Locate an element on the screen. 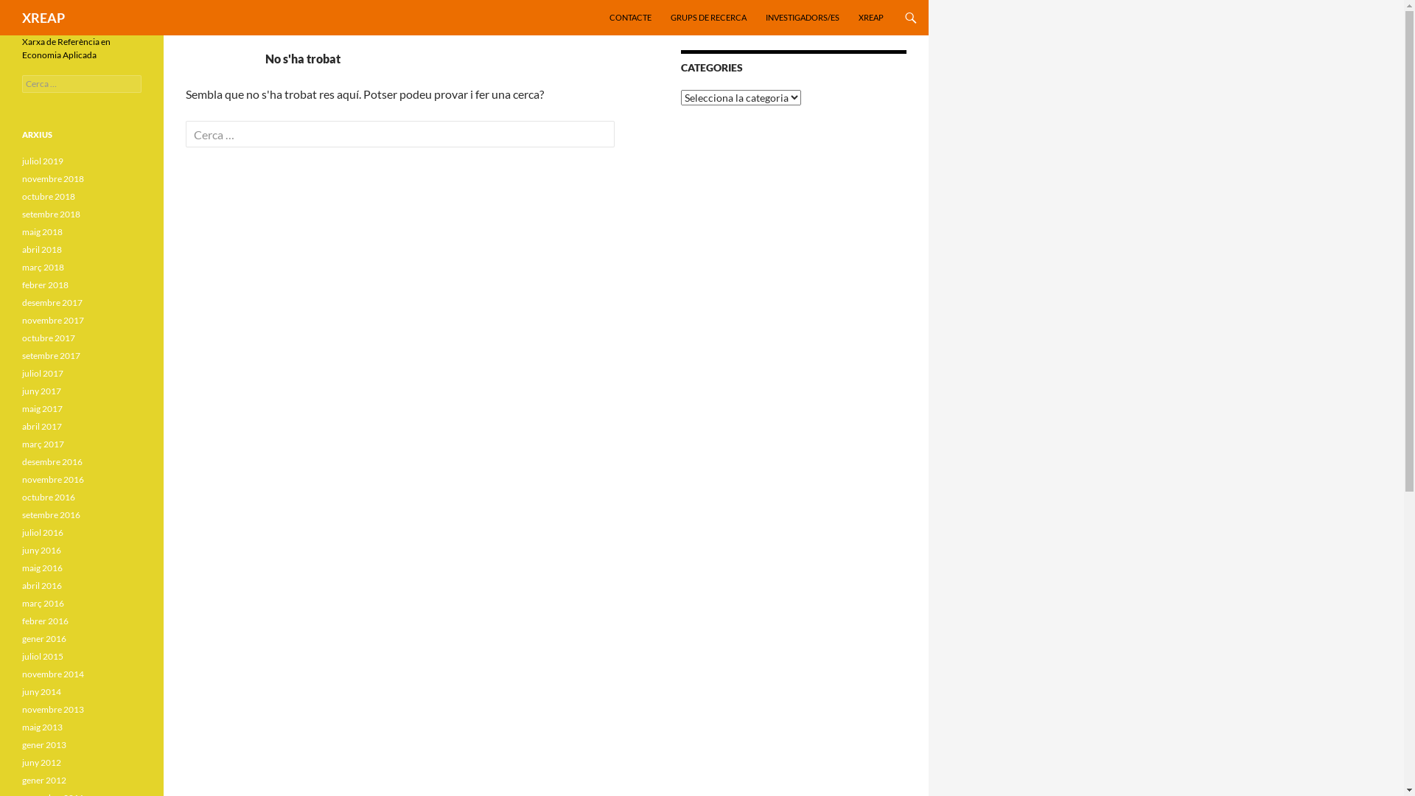 The height and width of the screenshot is (796, 1415). octubre 2016 is located at coordinates (49, 497).